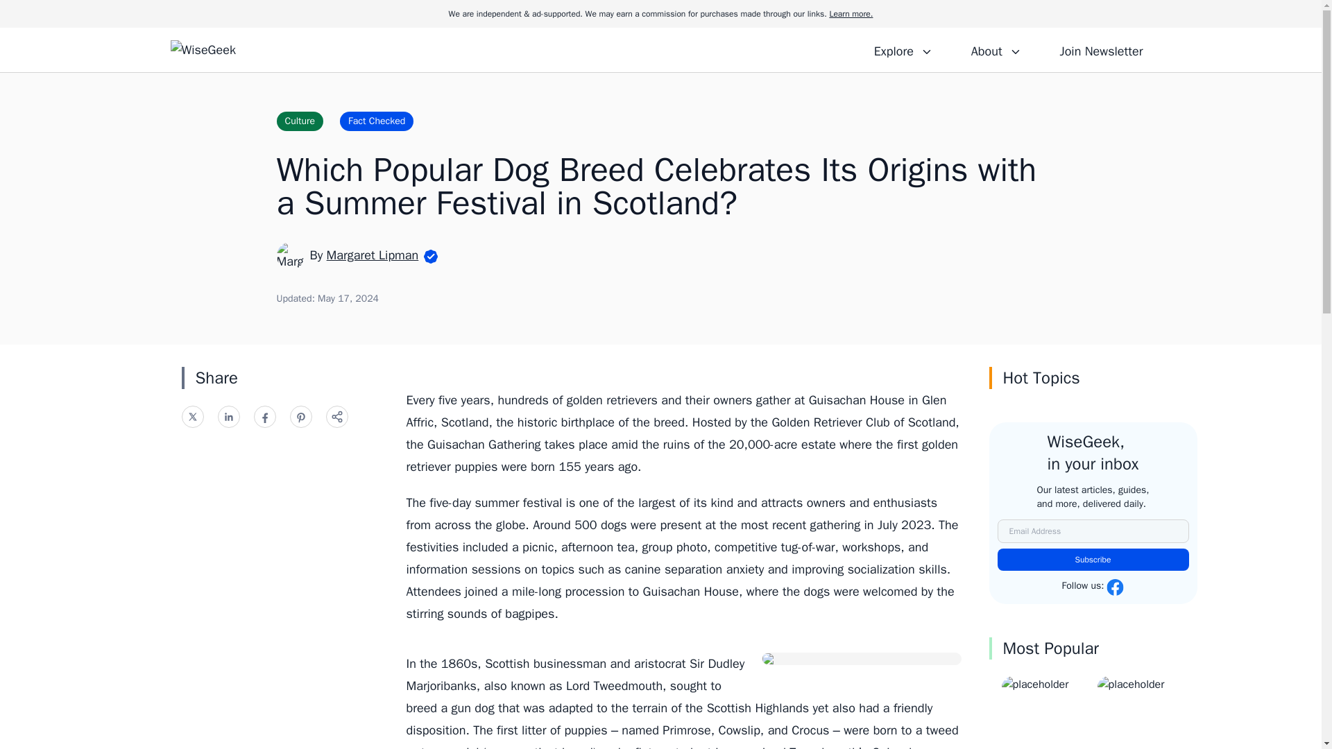 This screenshot has height=749, width=1332. Describe the element at coordinates (996, 49) in the screenshot. I see `About` at that location.